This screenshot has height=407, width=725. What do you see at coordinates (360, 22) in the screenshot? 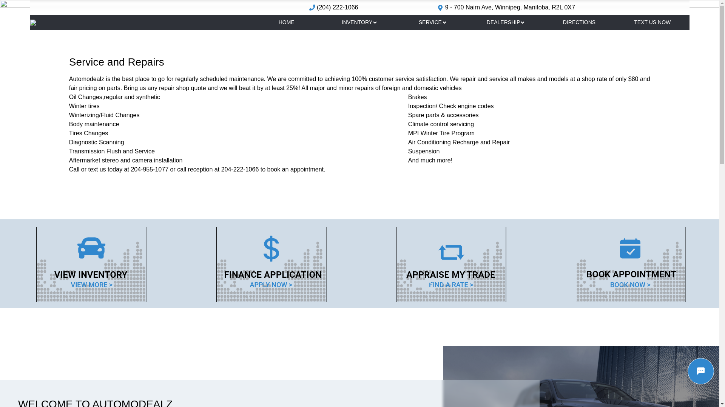
I see `INVENTORY` at bounding box center [360, 22].